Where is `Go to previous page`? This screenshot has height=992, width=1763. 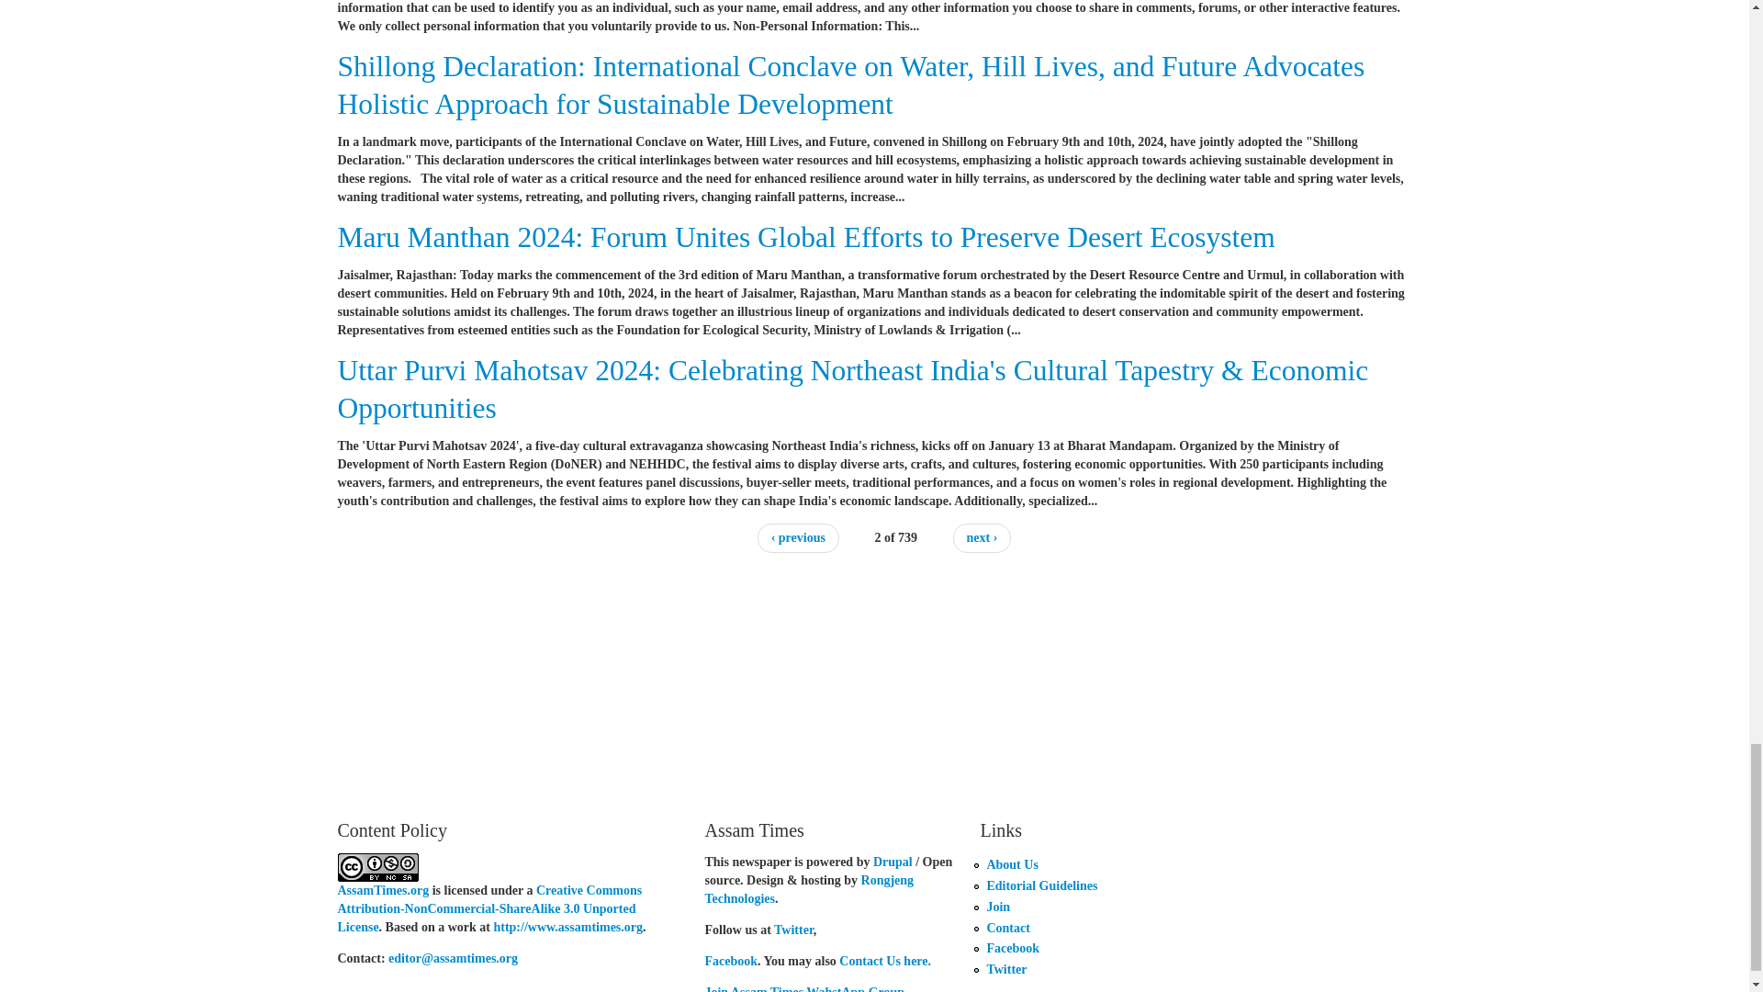
Go to previous page is located at coordinates (798, 538).